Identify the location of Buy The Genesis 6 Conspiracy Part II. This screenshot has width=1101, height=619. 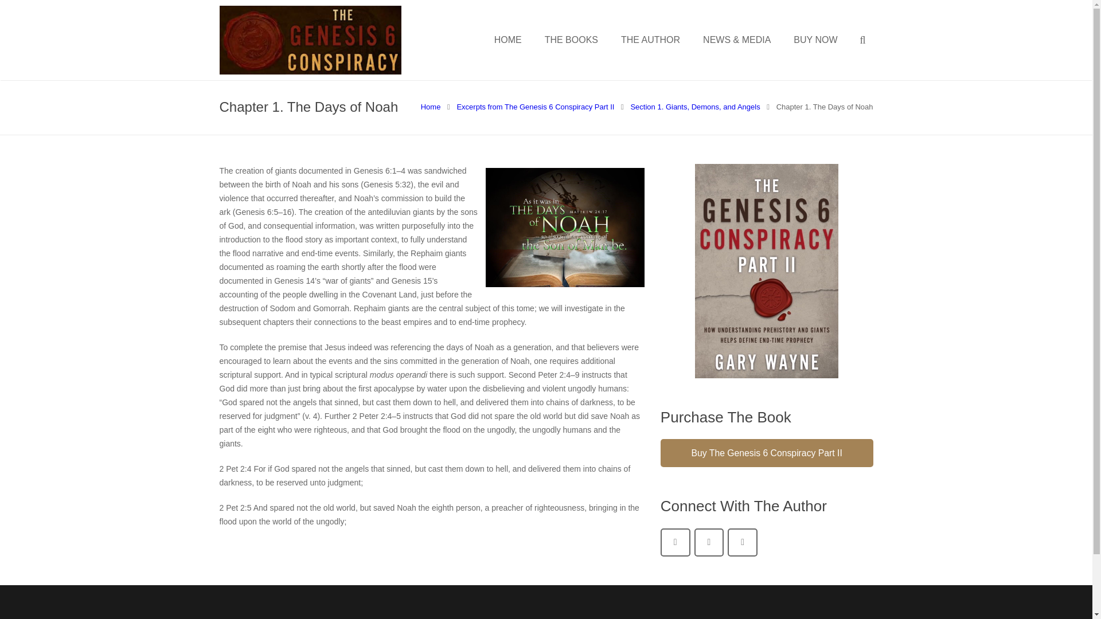
(767, 453).